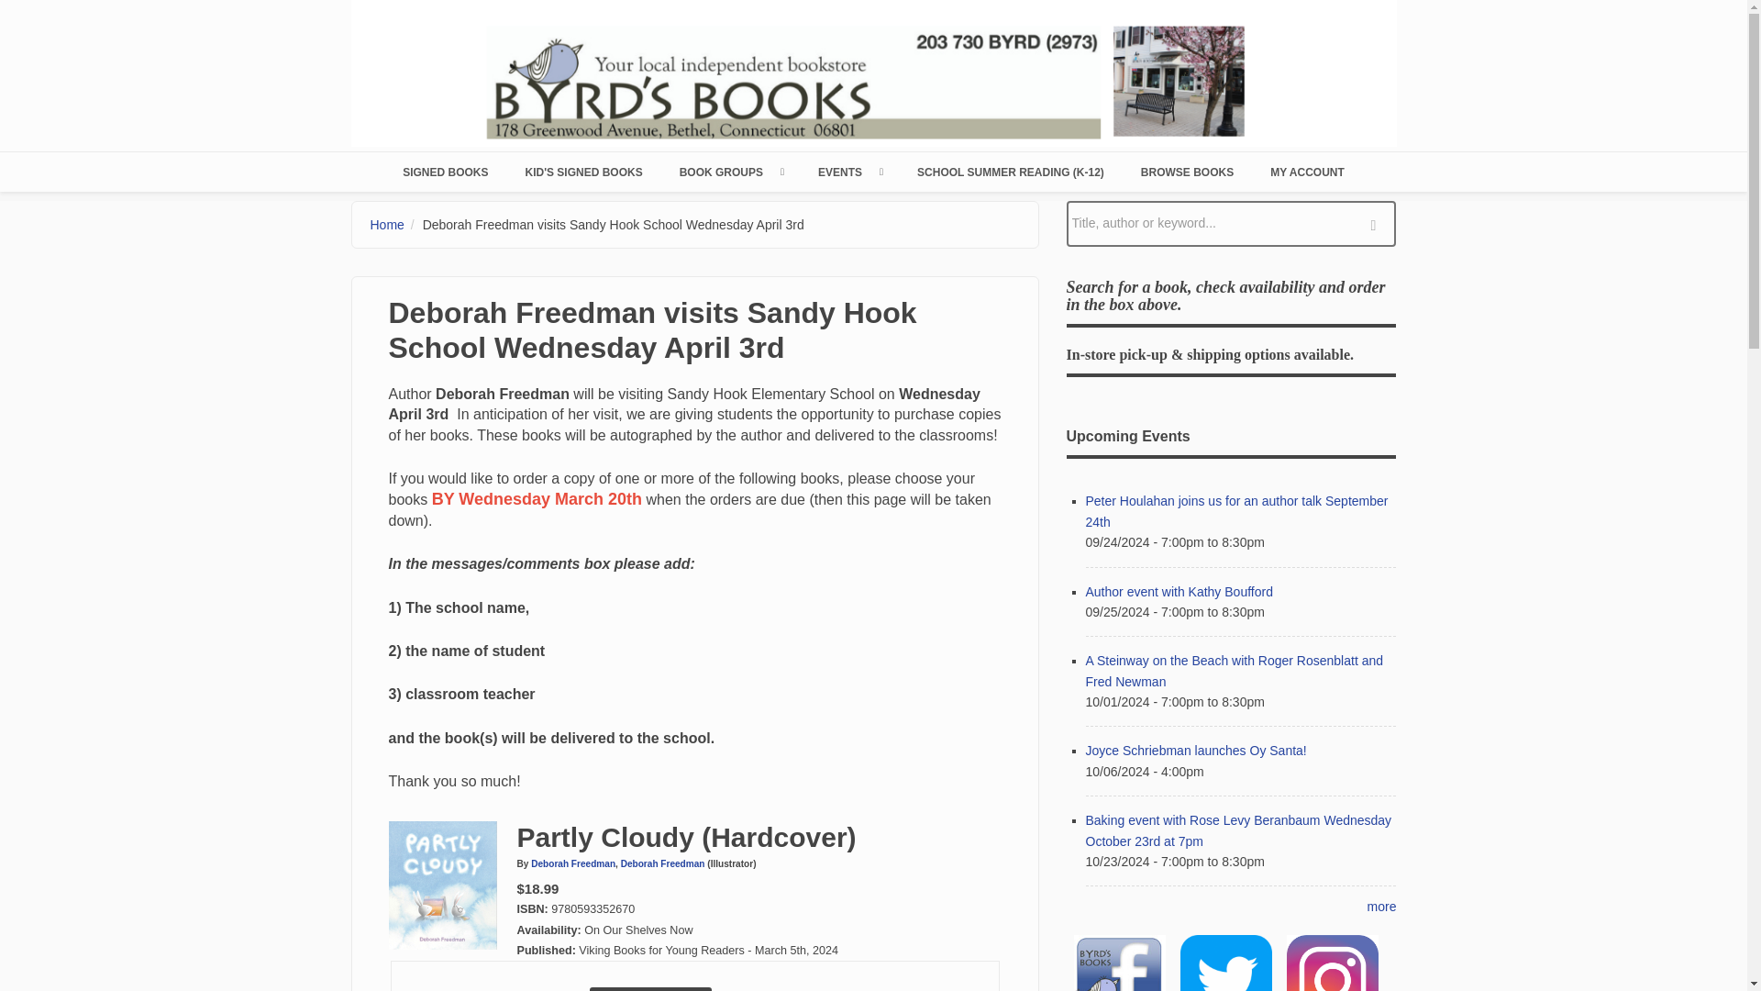 This screenshot has height=991, width=1761. What do you see at coordinates (848, 172) in the screenshot?
I see `EVENTS` at bounding box center [848, 172].